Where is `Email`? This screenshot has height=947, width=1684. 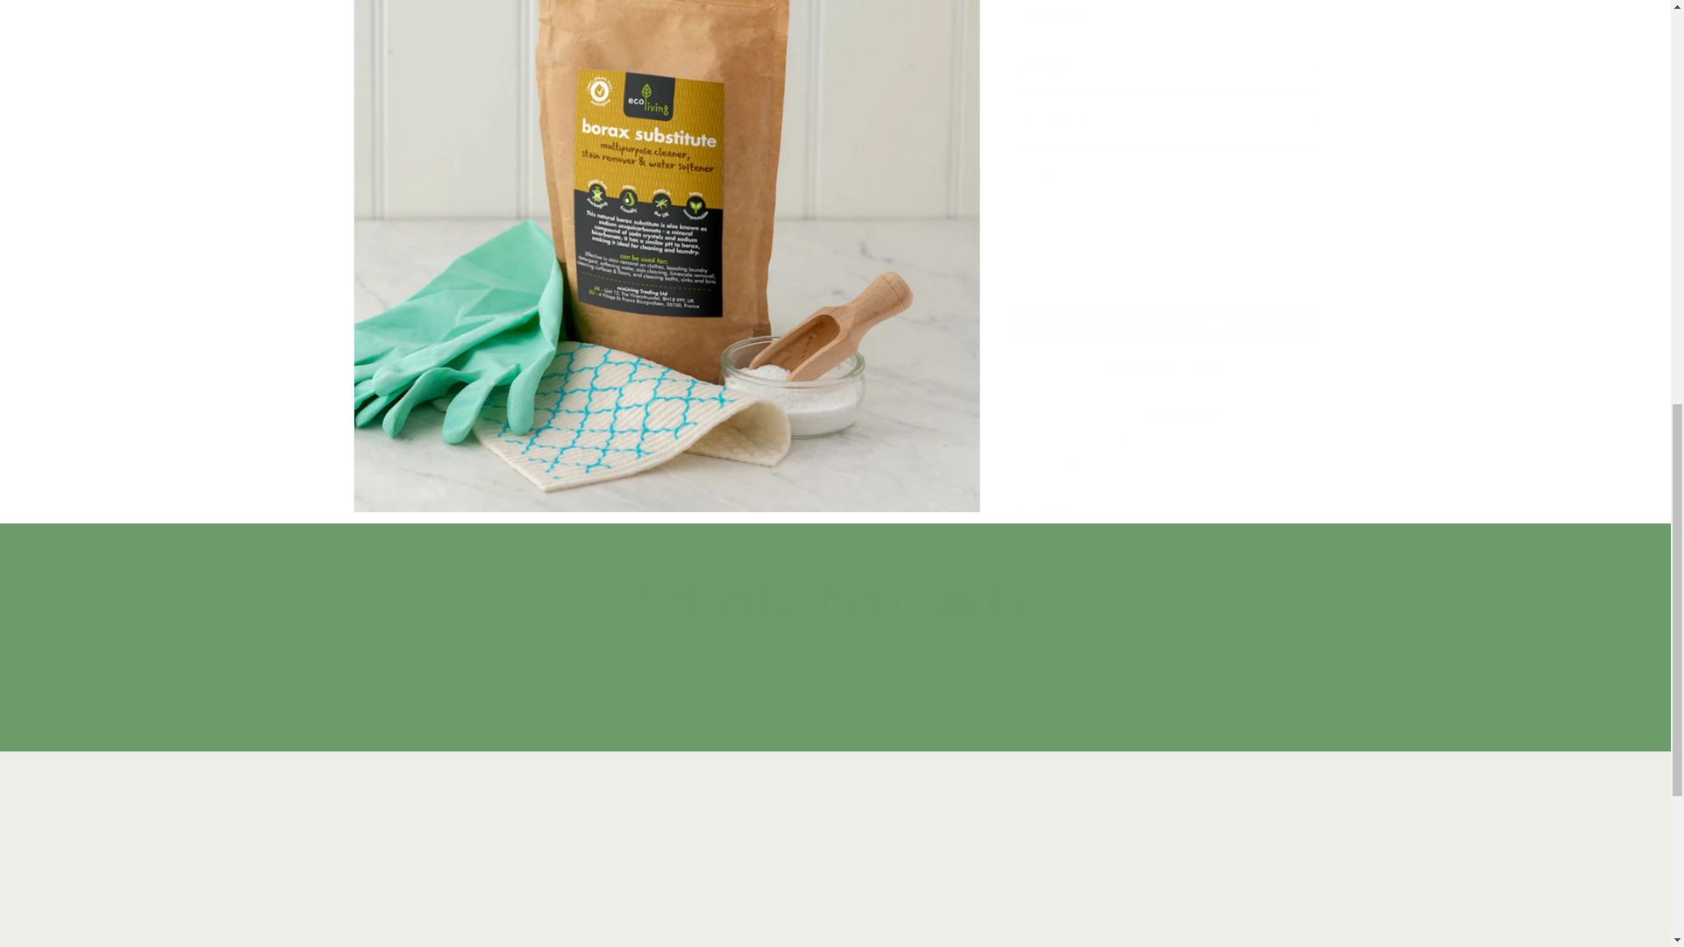 Email is located at coordinates (1077, 198).